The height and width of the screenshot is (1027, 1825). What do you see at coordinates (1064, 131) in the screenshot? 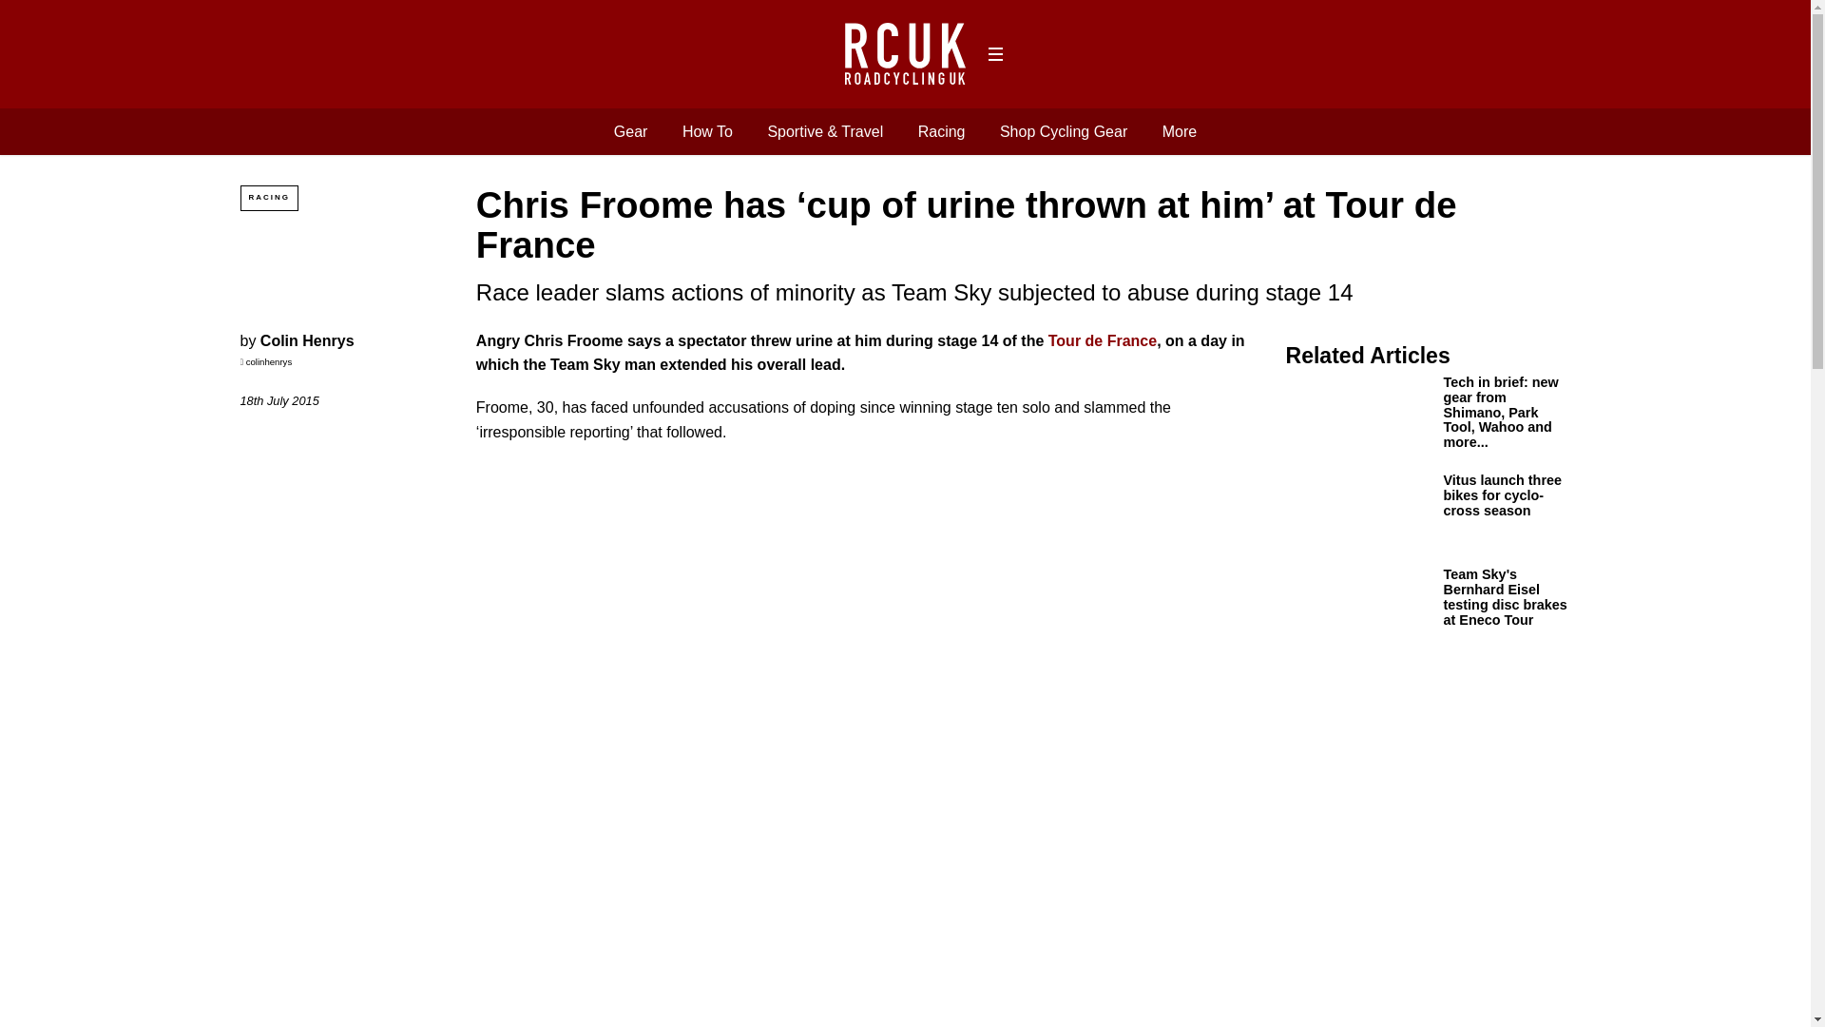
I see `Shop Cycling Gear` at bounding box center [1064, 131].